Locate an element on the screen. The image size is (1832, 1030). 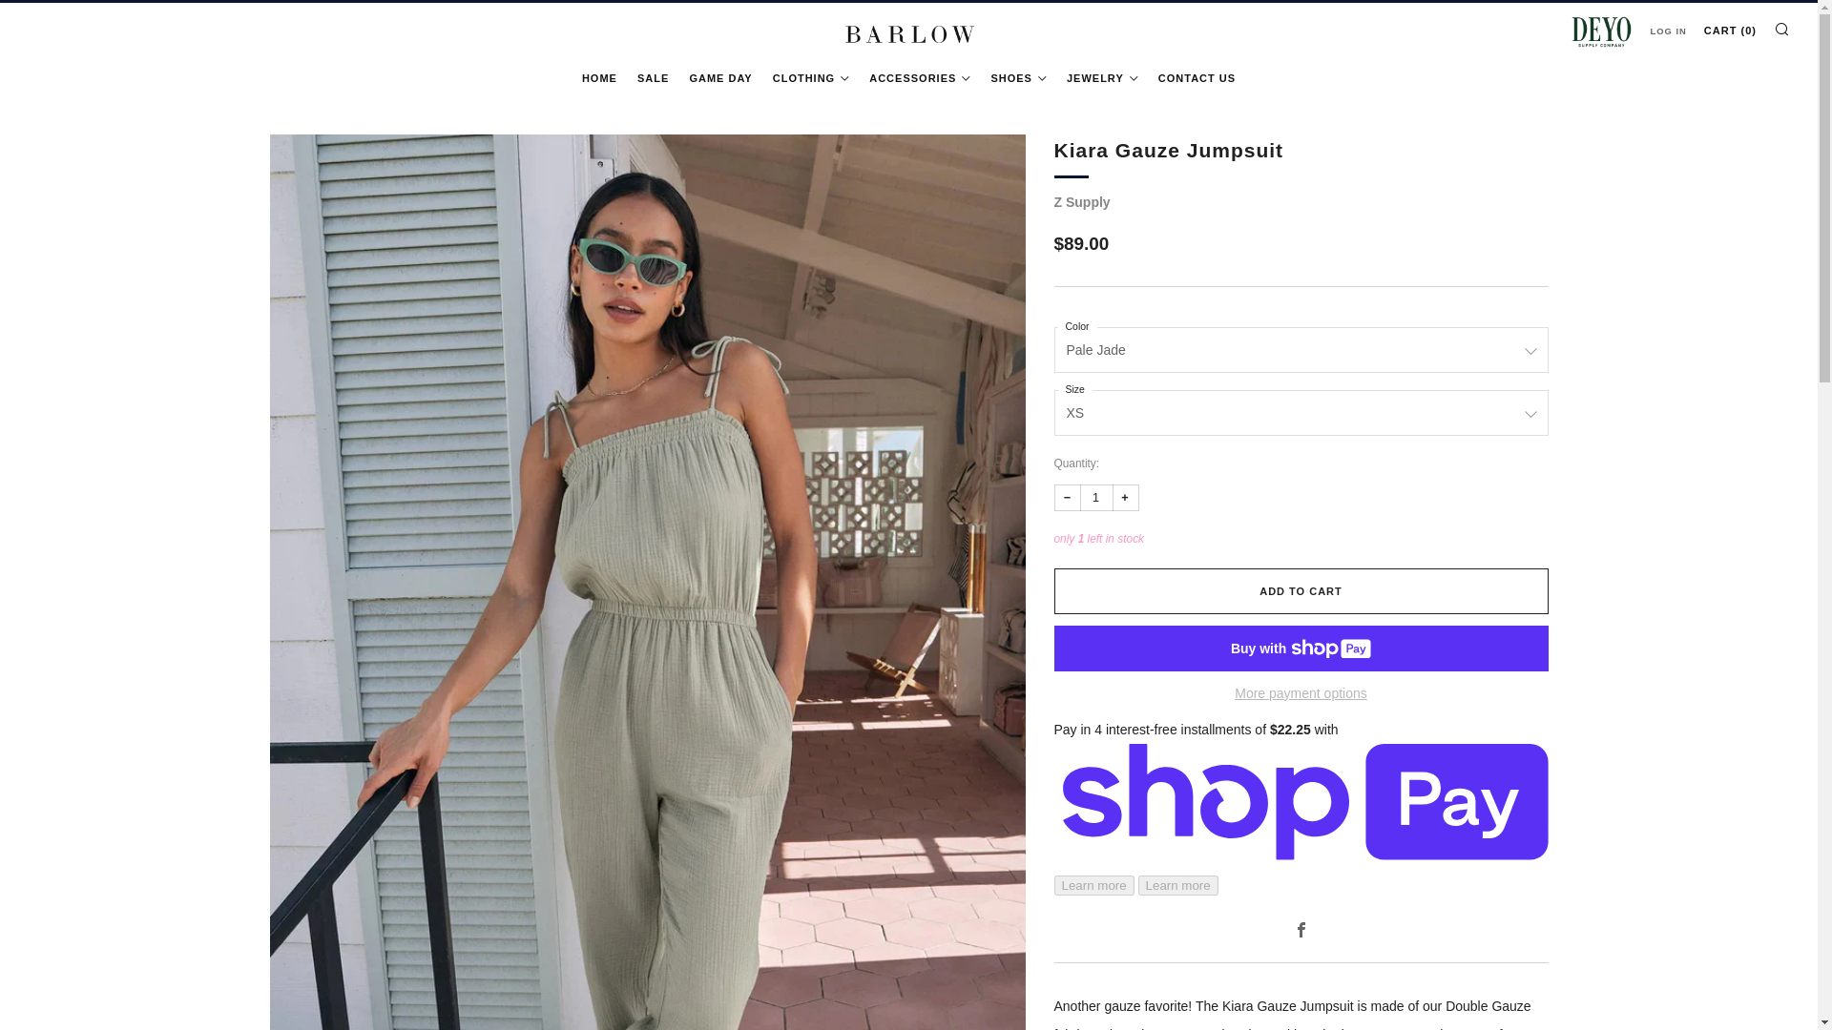
Z Supply is located at coordinates (1082, 202).